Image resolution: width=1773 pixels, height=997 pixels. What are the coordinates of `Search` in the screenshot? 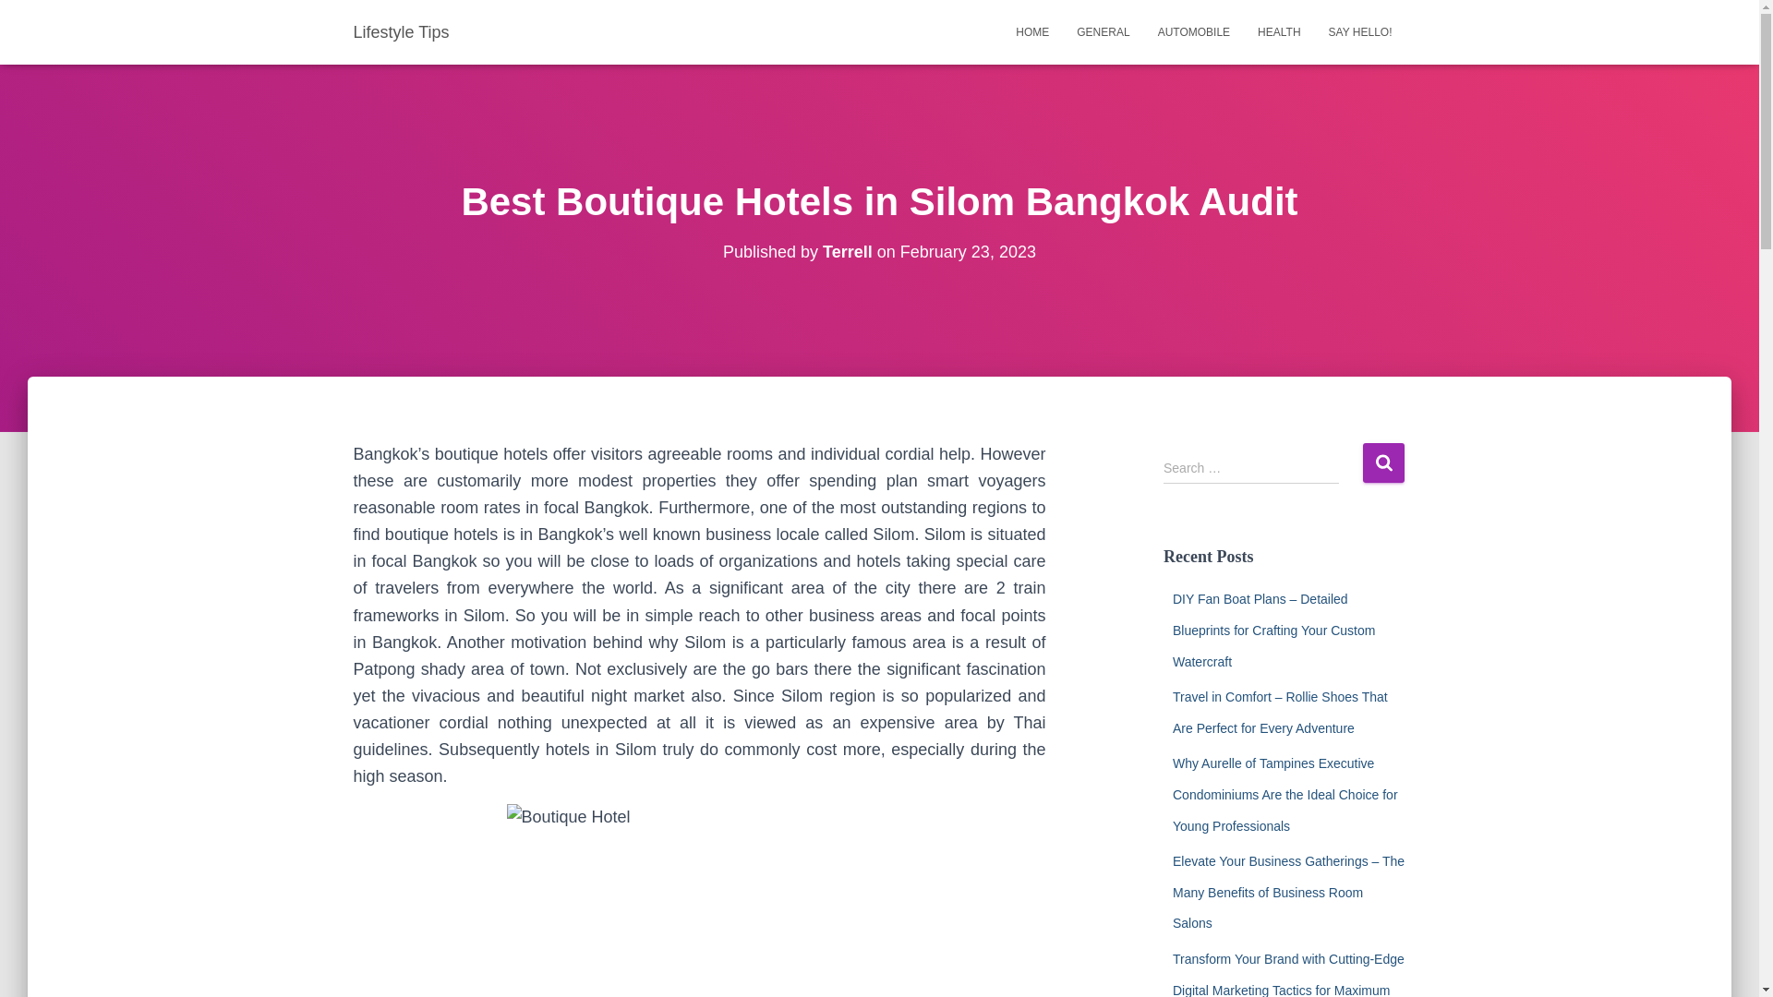 It's located at (1383, 462).